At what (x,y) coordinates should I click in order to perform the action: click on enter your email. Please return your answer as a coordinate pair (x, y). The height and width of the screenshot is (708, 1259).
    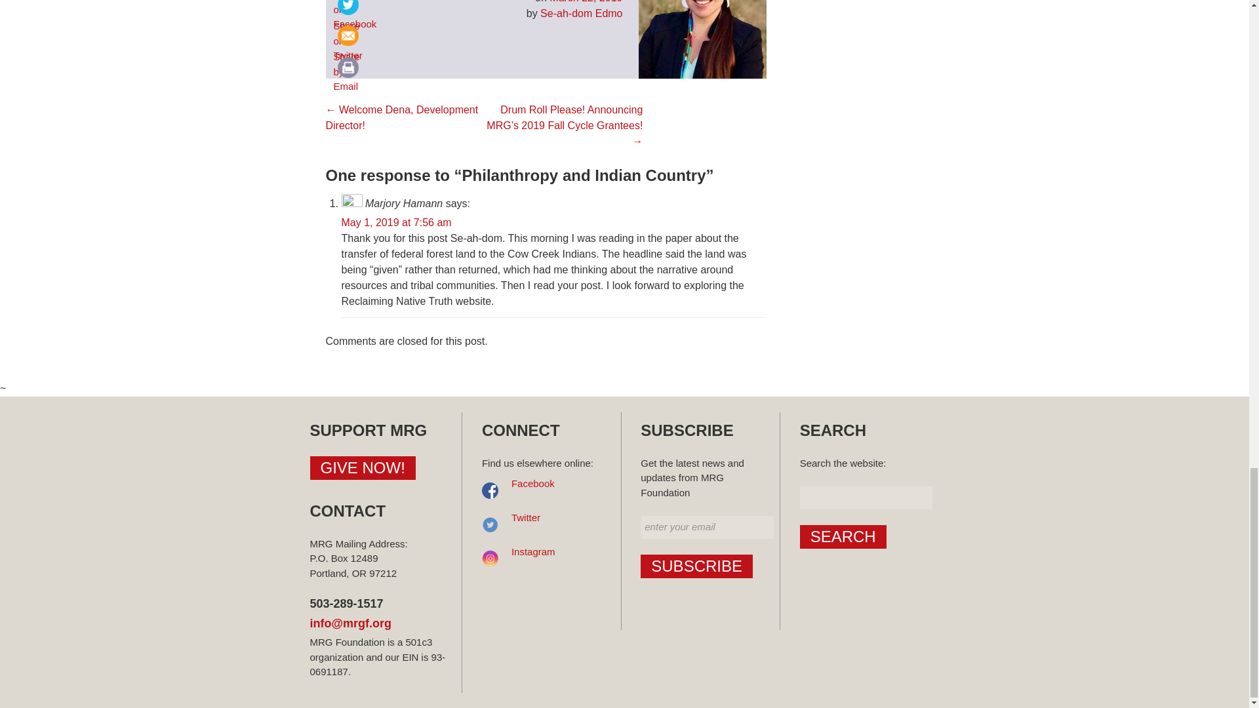
    Looking at the image, I should click on (707, 527).